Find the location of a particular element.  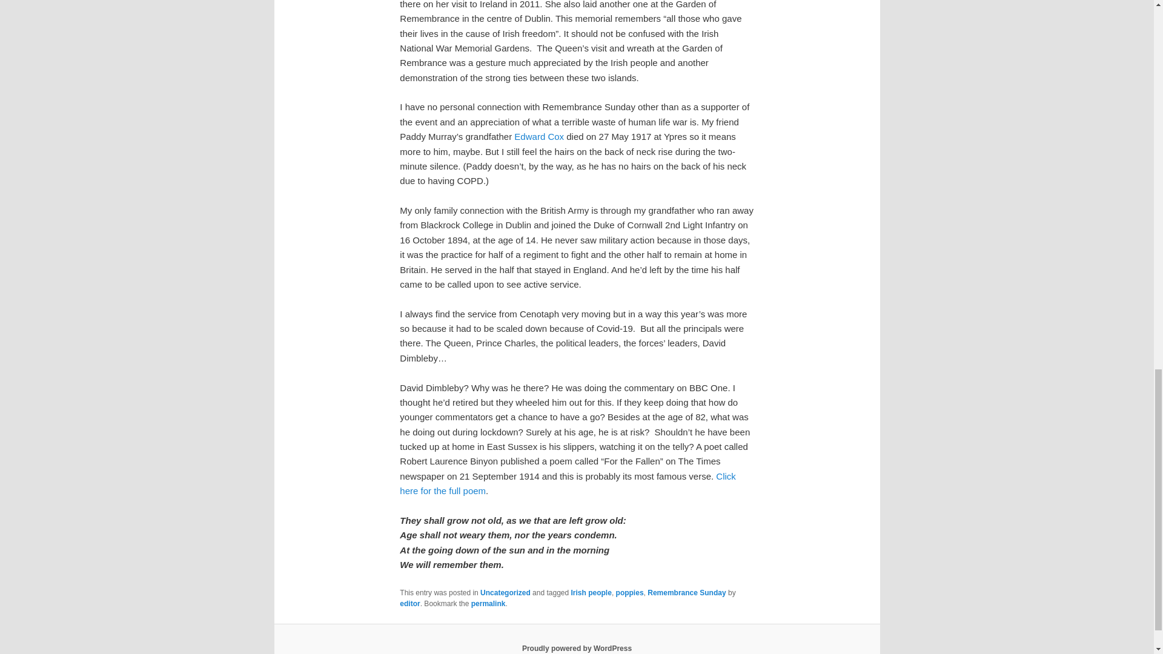

Remembrance Sunday is located at coordinates (687, 593).